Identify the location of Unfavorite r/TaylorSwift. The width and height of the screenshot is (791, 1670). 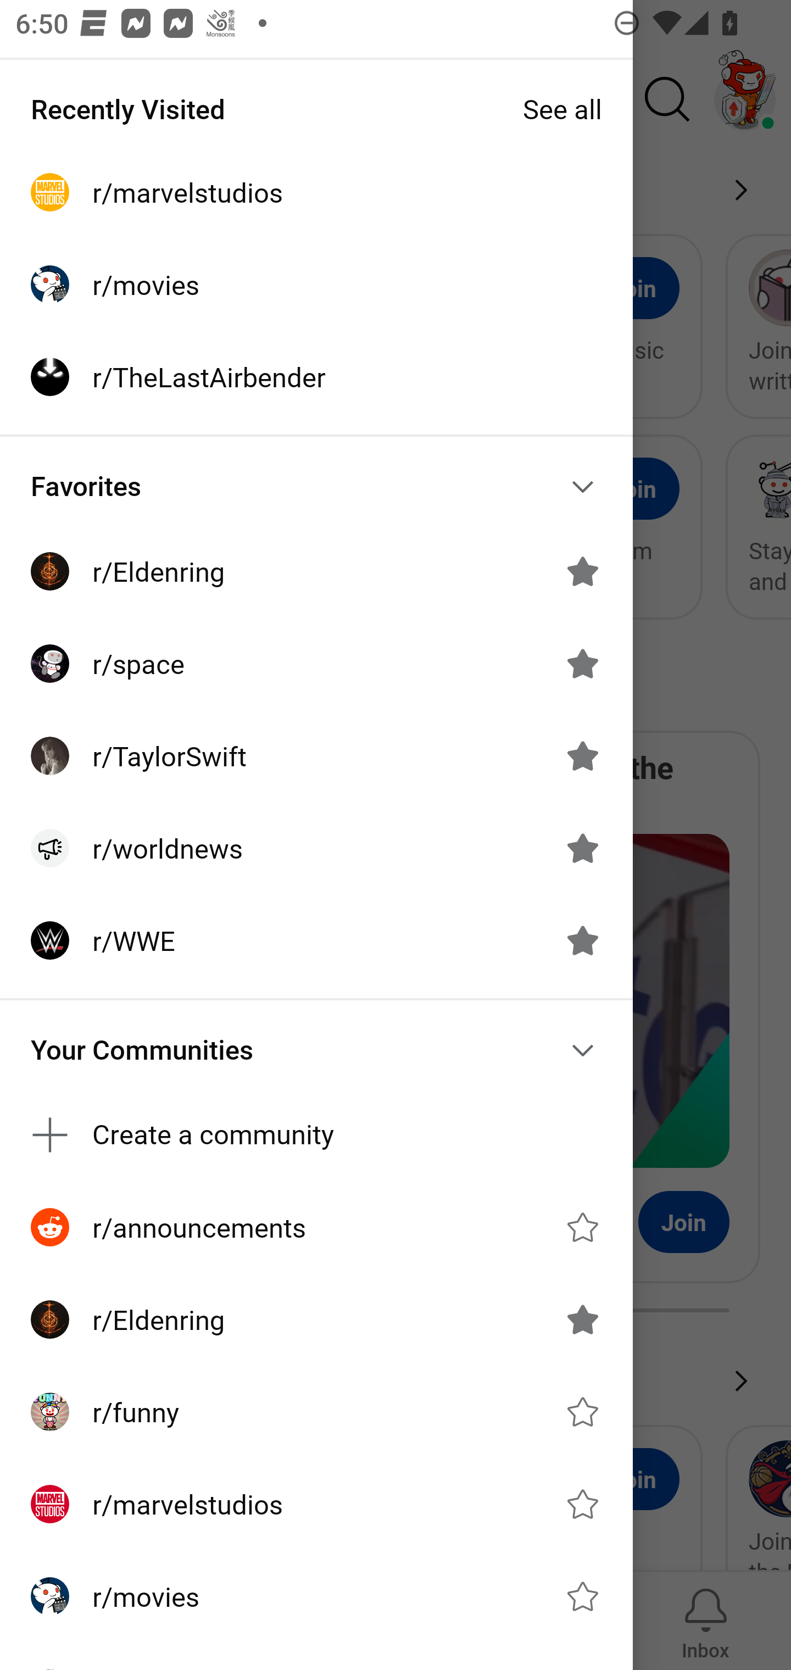
(582, 756).